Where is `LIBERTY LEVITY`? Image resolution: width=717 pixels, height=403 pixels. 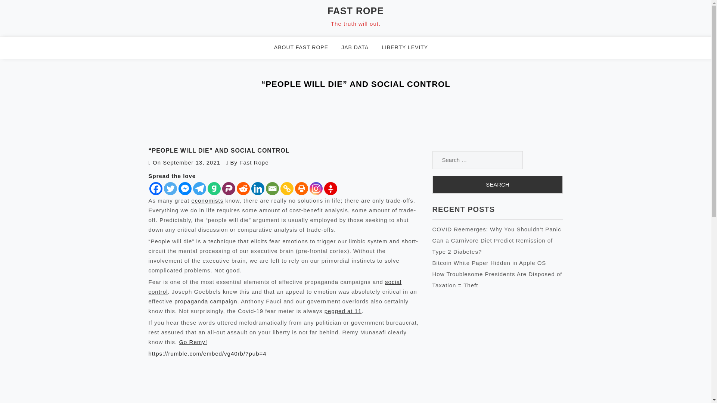
LIBERTY LEVITY is located at coordinates (409, 48).